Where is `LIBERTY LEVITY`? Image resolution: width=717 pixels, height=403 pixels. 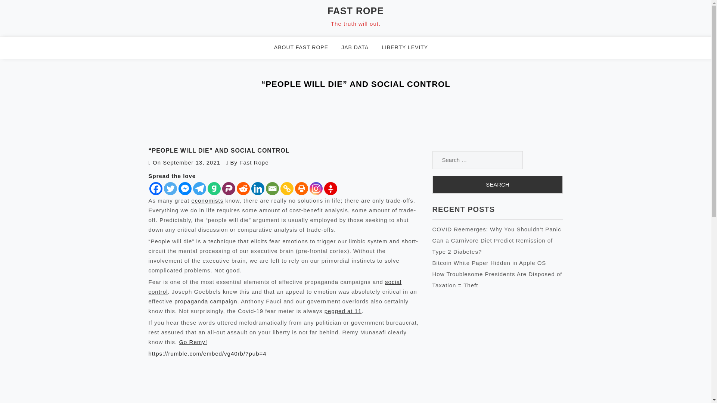
LIBERTY LEVITY is located at coordinates (409, 48).